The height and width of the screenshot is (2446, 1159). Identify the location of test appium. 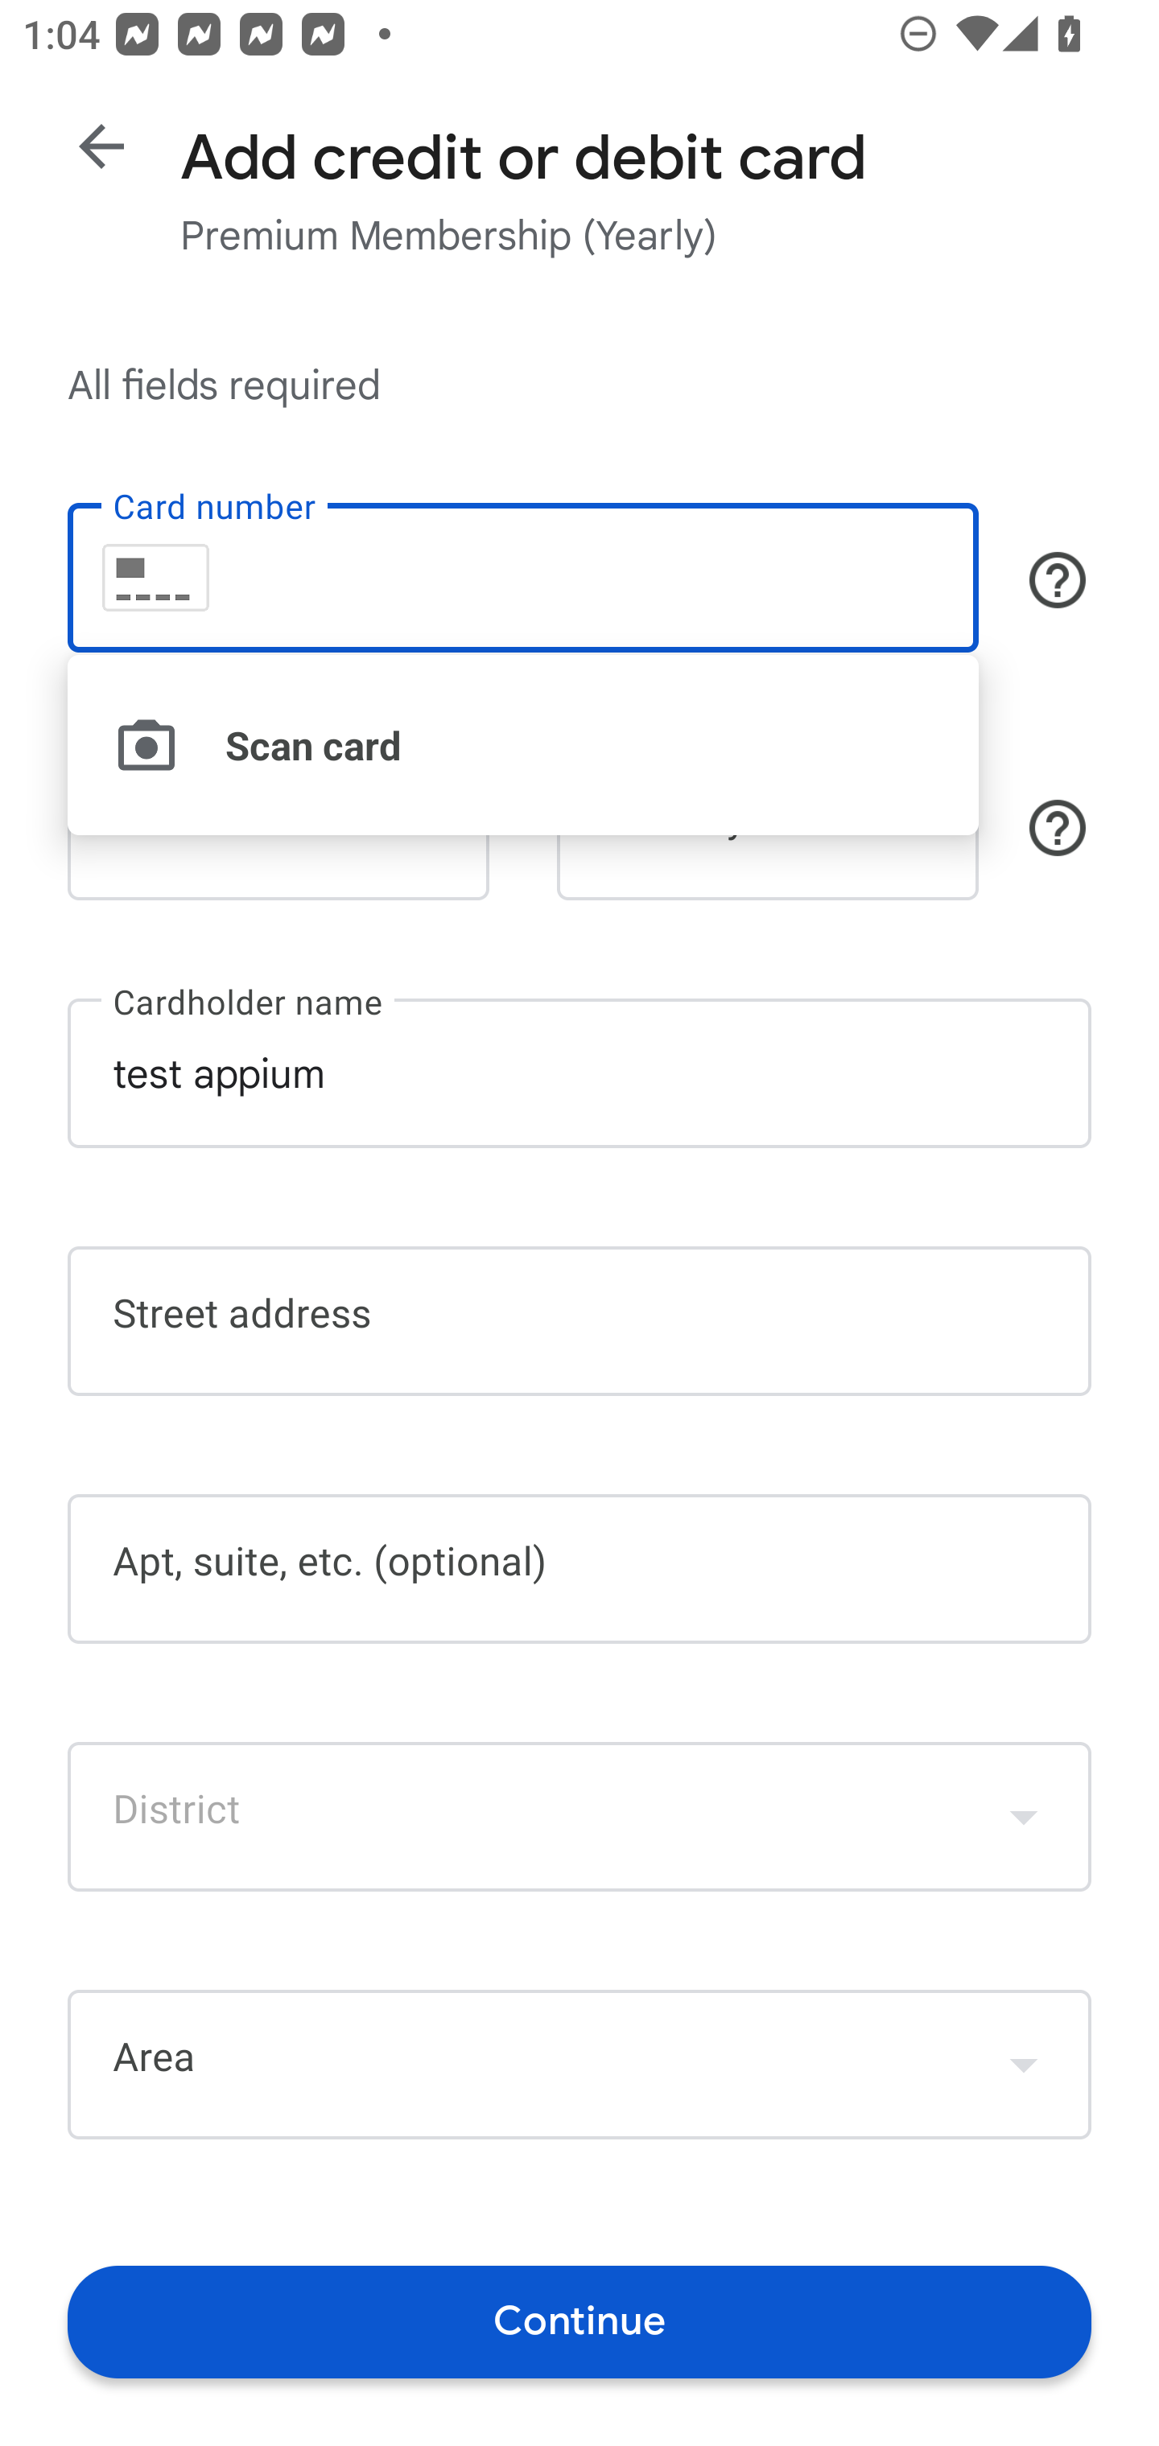
(579, 1072).